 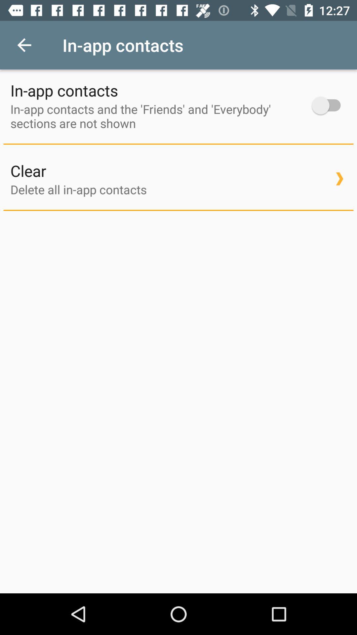 What do you see at coordinates (329, 105) in the screenshot?
I see `toggle in-app contacts` at bounding box center [329, 105].